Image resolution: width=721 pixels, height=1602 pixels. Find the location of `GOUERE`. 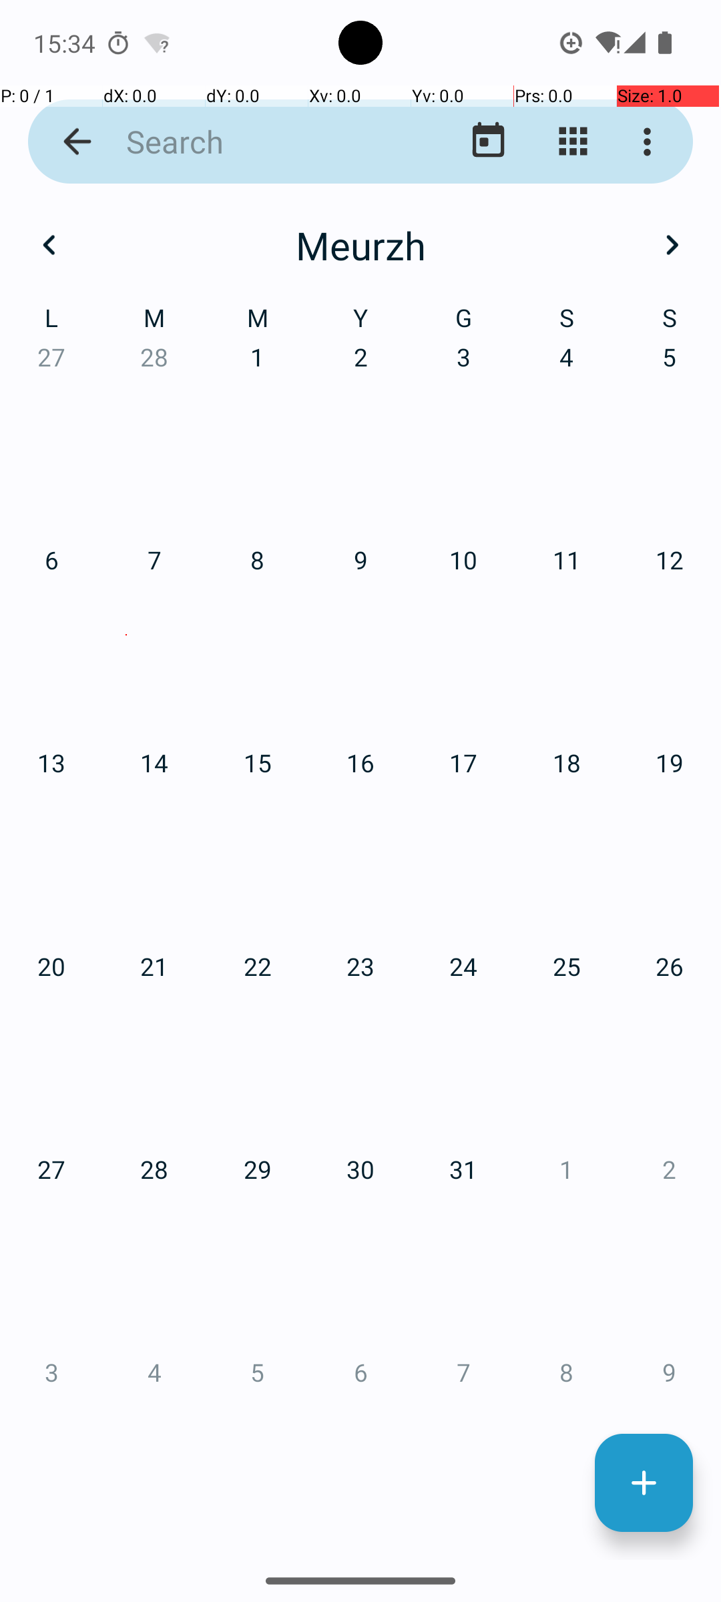

GOUERE is located at coordinates (126, 944).